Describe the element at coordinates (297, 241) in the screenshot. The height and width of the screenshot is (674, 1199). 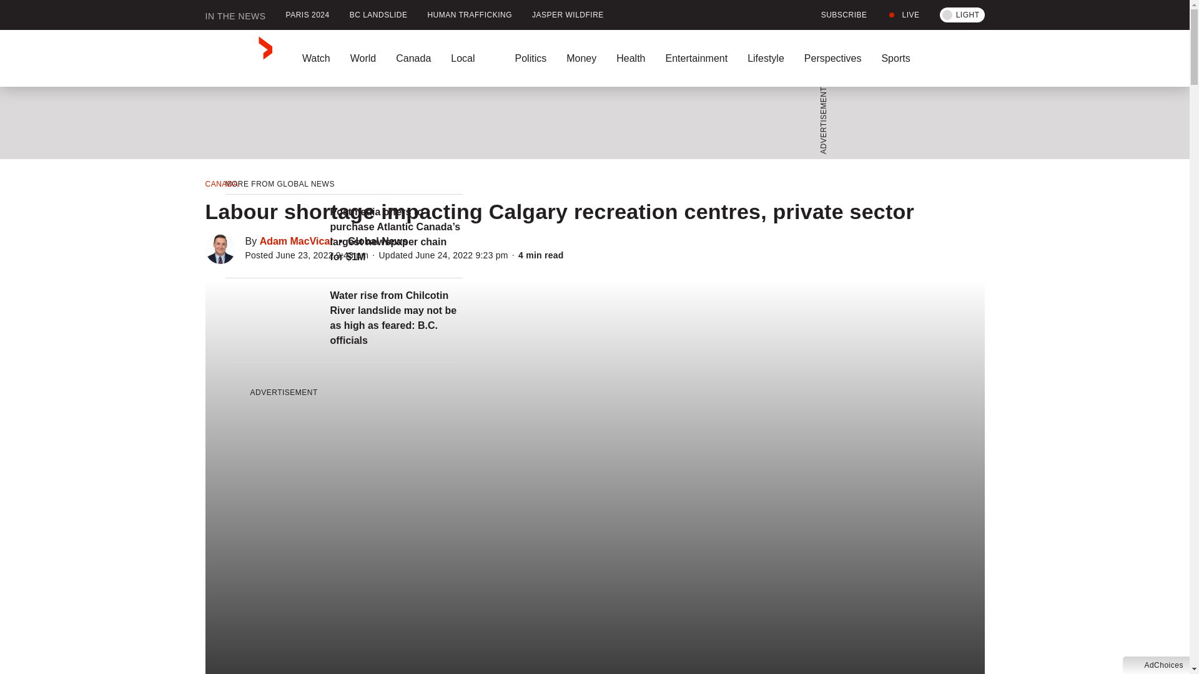
I see `Posts by Adam MacVicar` at that location.